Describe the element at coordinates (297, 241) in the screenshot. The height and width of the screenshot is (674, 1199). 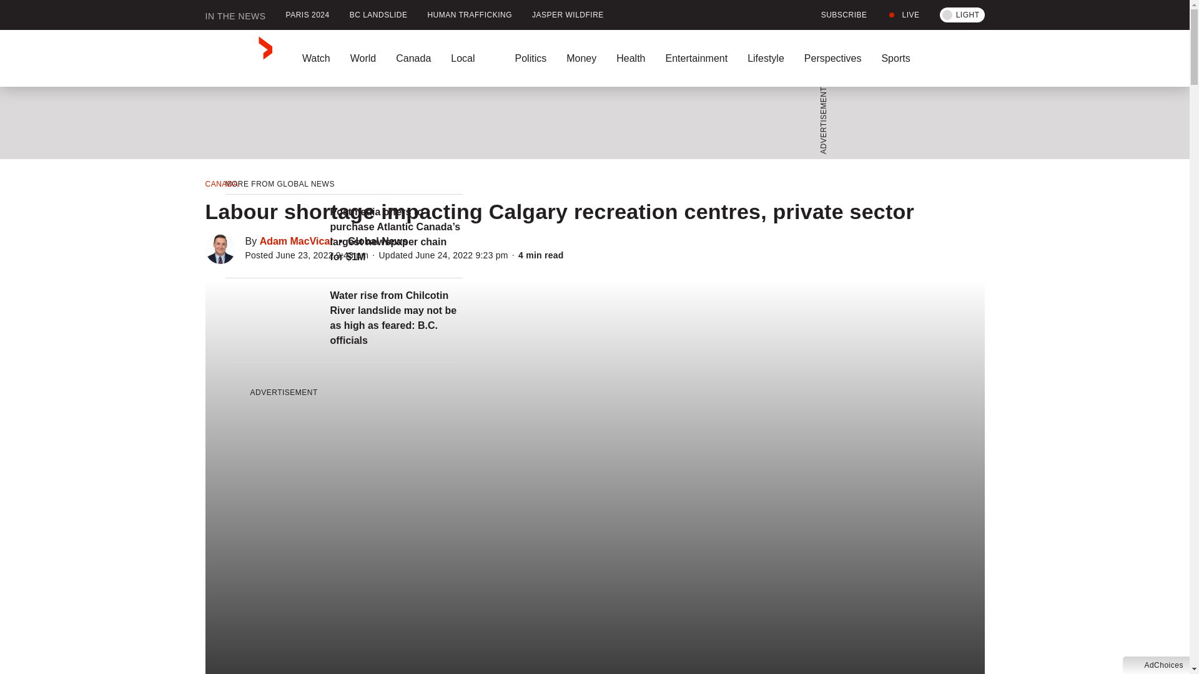
I see `Posts by Adam MacVicar` at that location.